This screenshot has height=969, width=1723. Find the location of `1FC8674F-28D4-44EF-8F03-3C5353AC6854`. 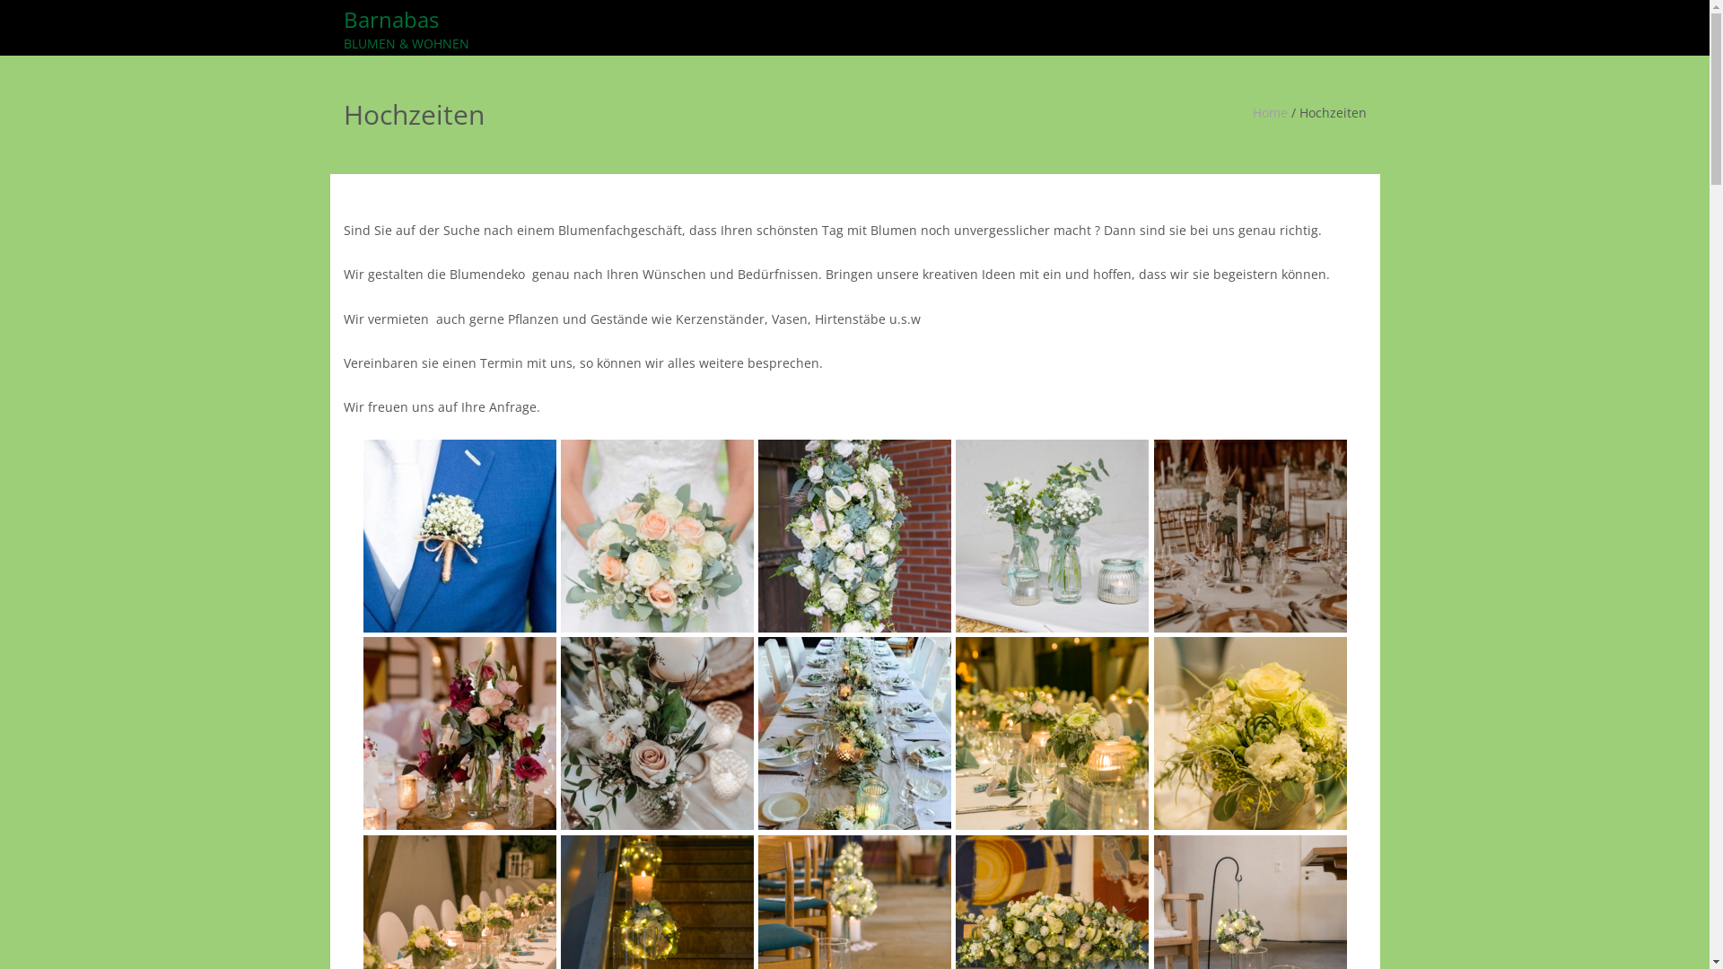

1FC8674F-28D4-44EF-8F03-3C5353AC6854 is located at coordinates (657, 734).